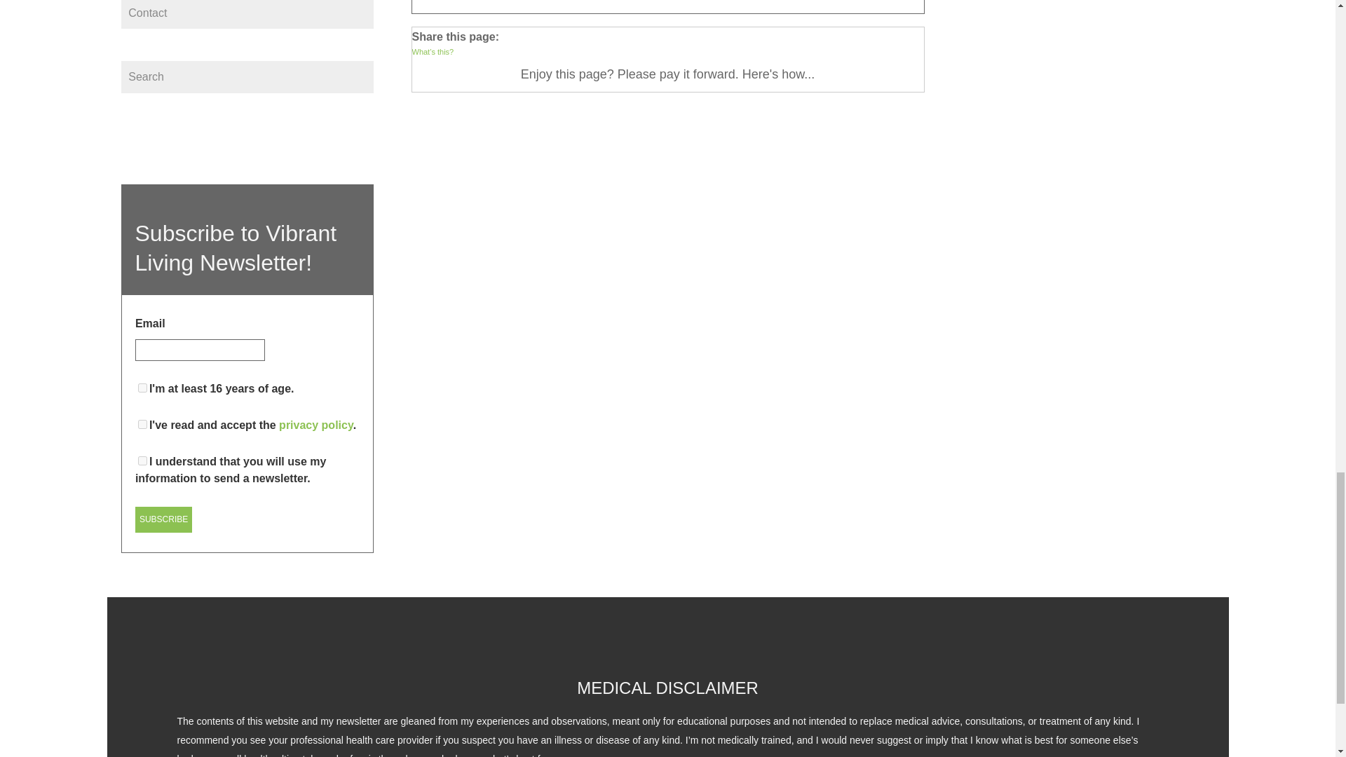 Image resolution: width=1346 pixels, height=757 pixels. I want to click on on, so click(142, 388).